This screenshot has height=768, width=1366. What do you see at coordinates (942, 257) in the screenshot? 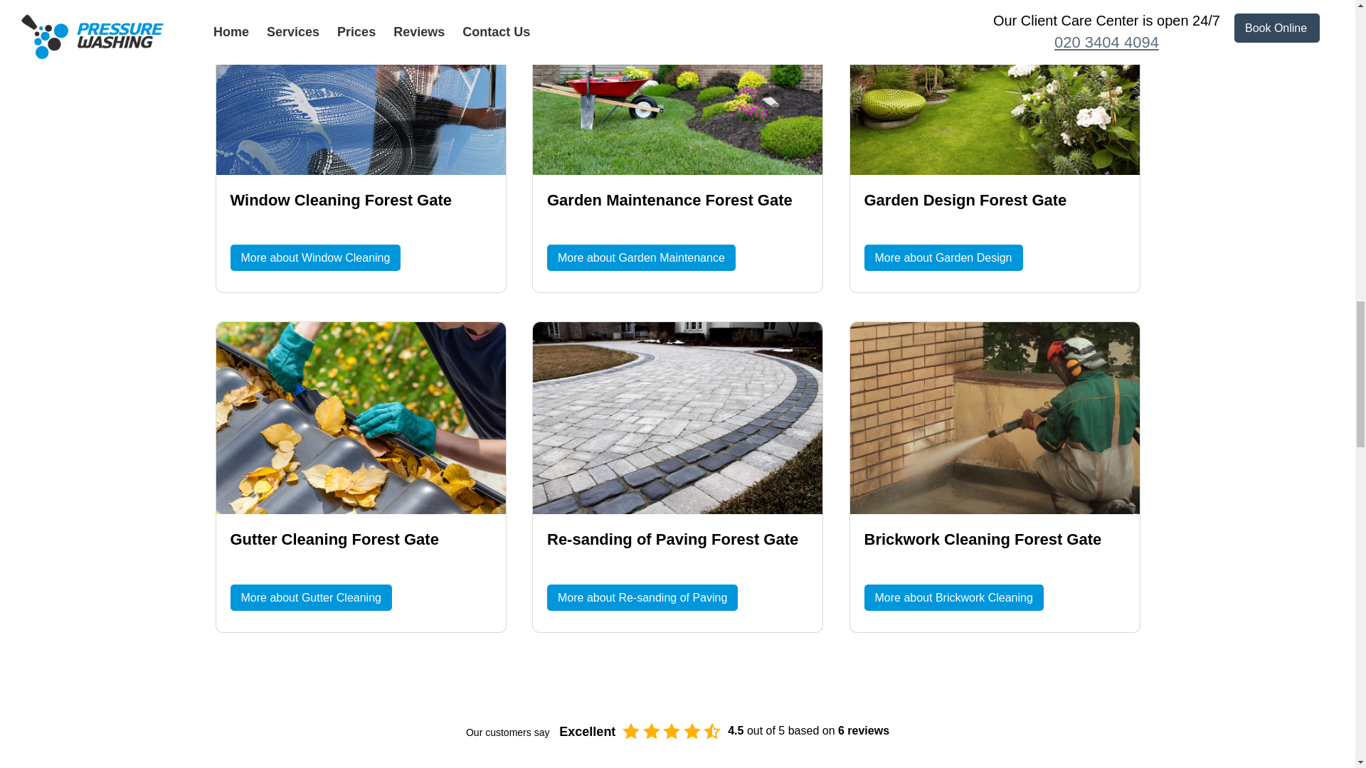
I see `More about Garden Design` at bounding box center [942, 257].